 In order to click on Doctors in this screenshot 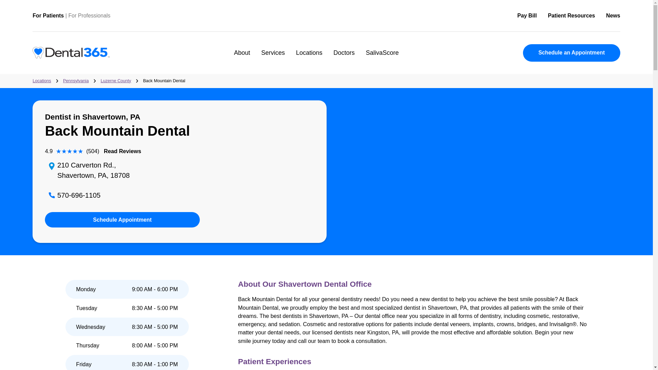, I will do `click(382, 59)`.